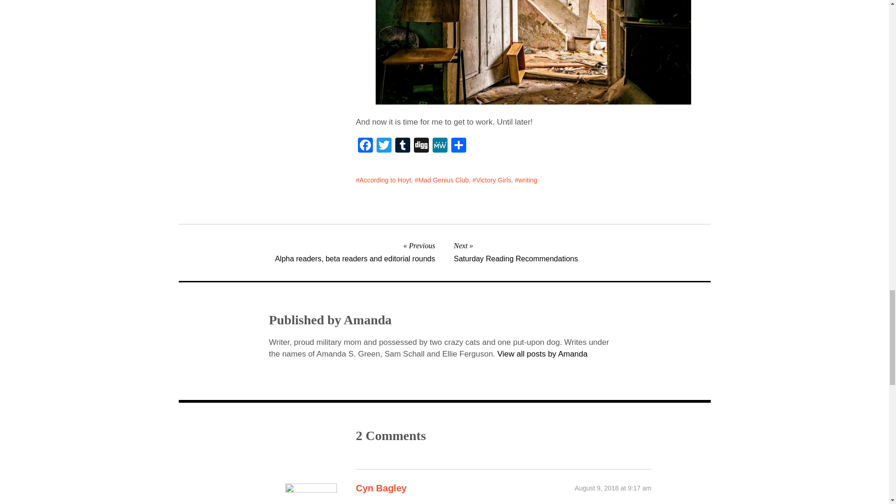  Describe the element at coordinates (440, 146) in the screenshot. I see `MeWe` at that location.